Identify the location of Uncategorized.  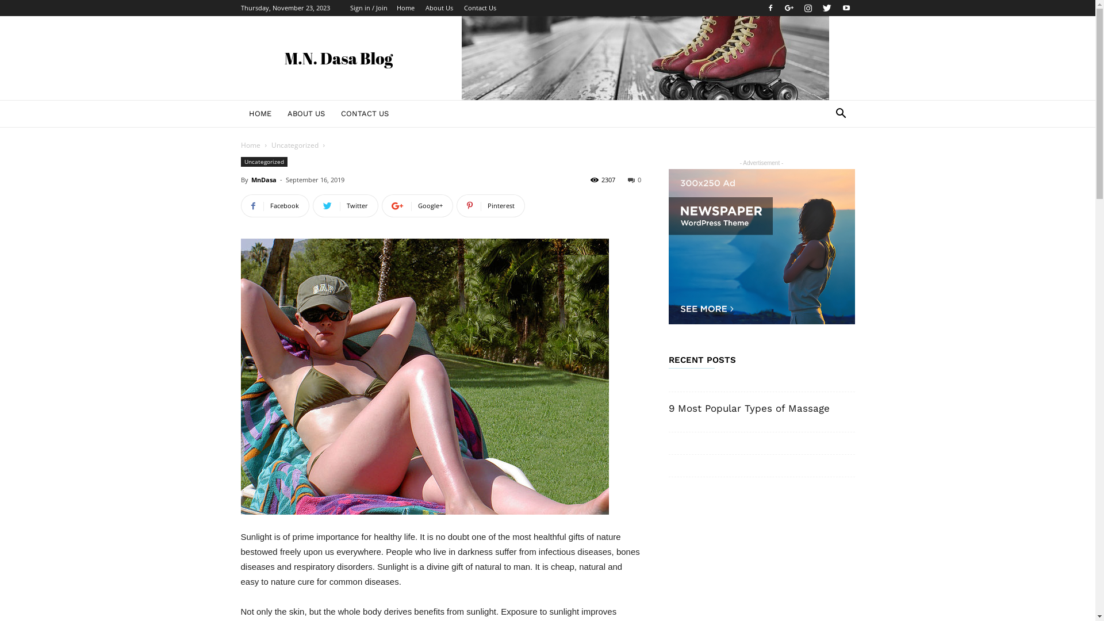
(295, 145).